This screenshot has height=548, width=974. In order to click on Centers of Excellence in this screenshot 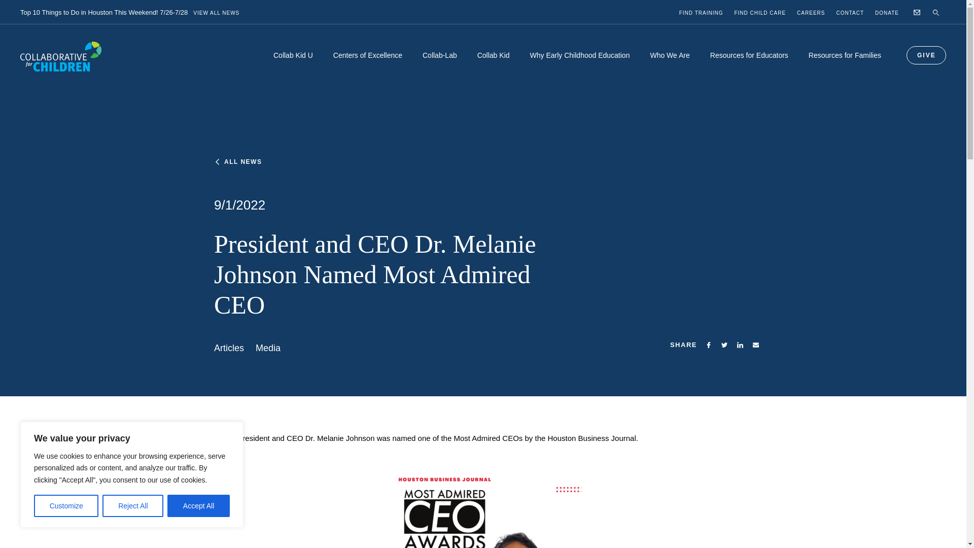, I will do `click(367, 64)`.